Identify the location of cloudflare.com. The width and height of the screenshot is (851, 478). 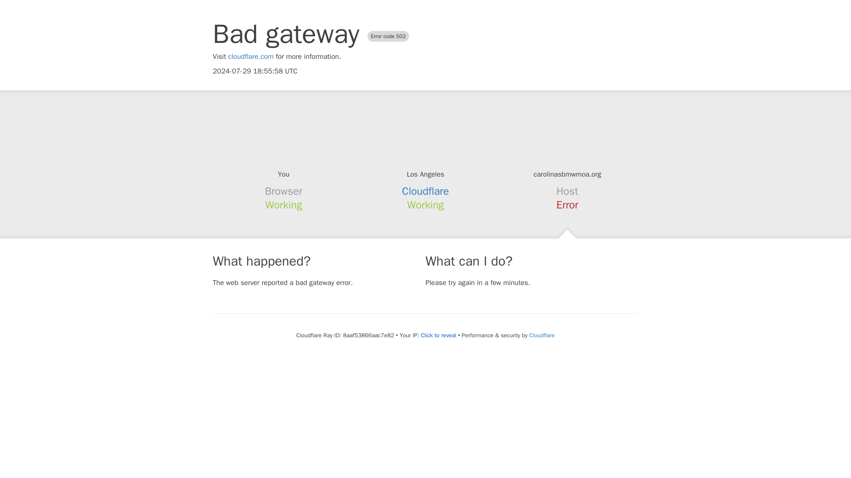
(251, 57).